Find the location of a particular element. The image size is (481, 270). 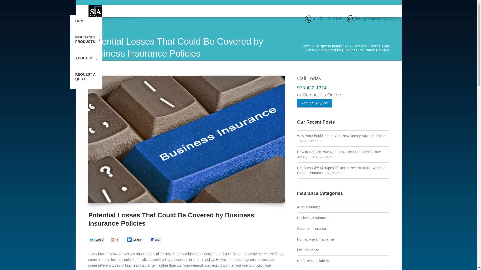

REQUEST A QUOTE is located at coordinates (86, 79).